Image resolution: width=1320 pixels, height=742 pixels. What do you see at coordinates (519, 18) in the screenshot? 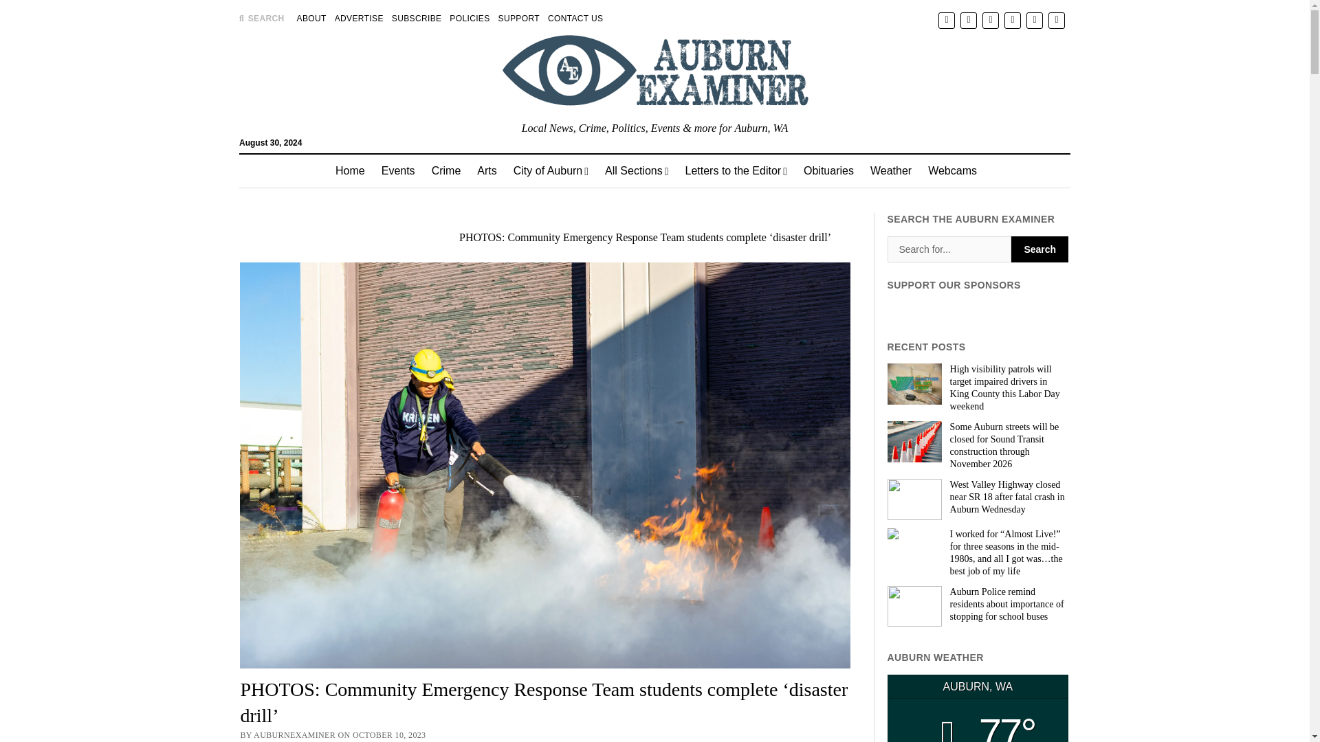
I see `SUPPORT` at bounding box center [519, 18].